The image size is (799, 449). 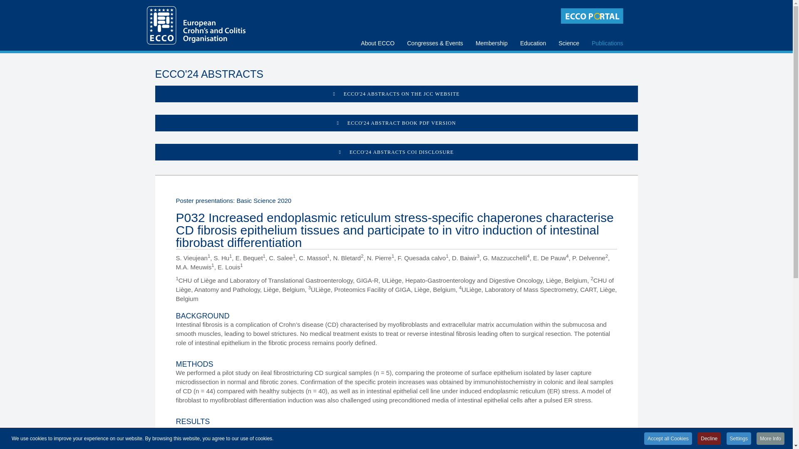 I want to click on Membership, so click(x=491, y=30).